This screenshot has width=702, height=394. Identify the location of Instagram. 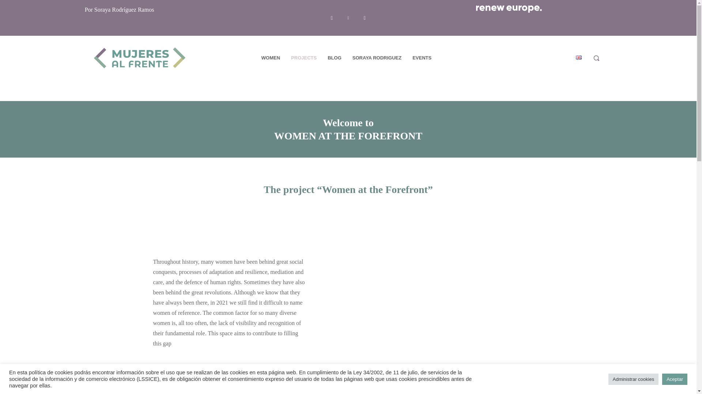
(365, 18).